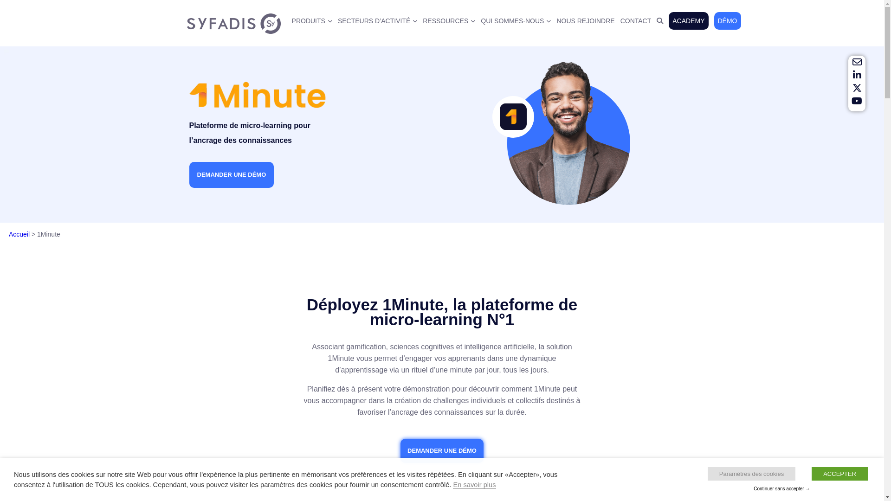  Describe the element at coordinates (474, 484) in the screenshot. I see `En savoir plus` at that location.